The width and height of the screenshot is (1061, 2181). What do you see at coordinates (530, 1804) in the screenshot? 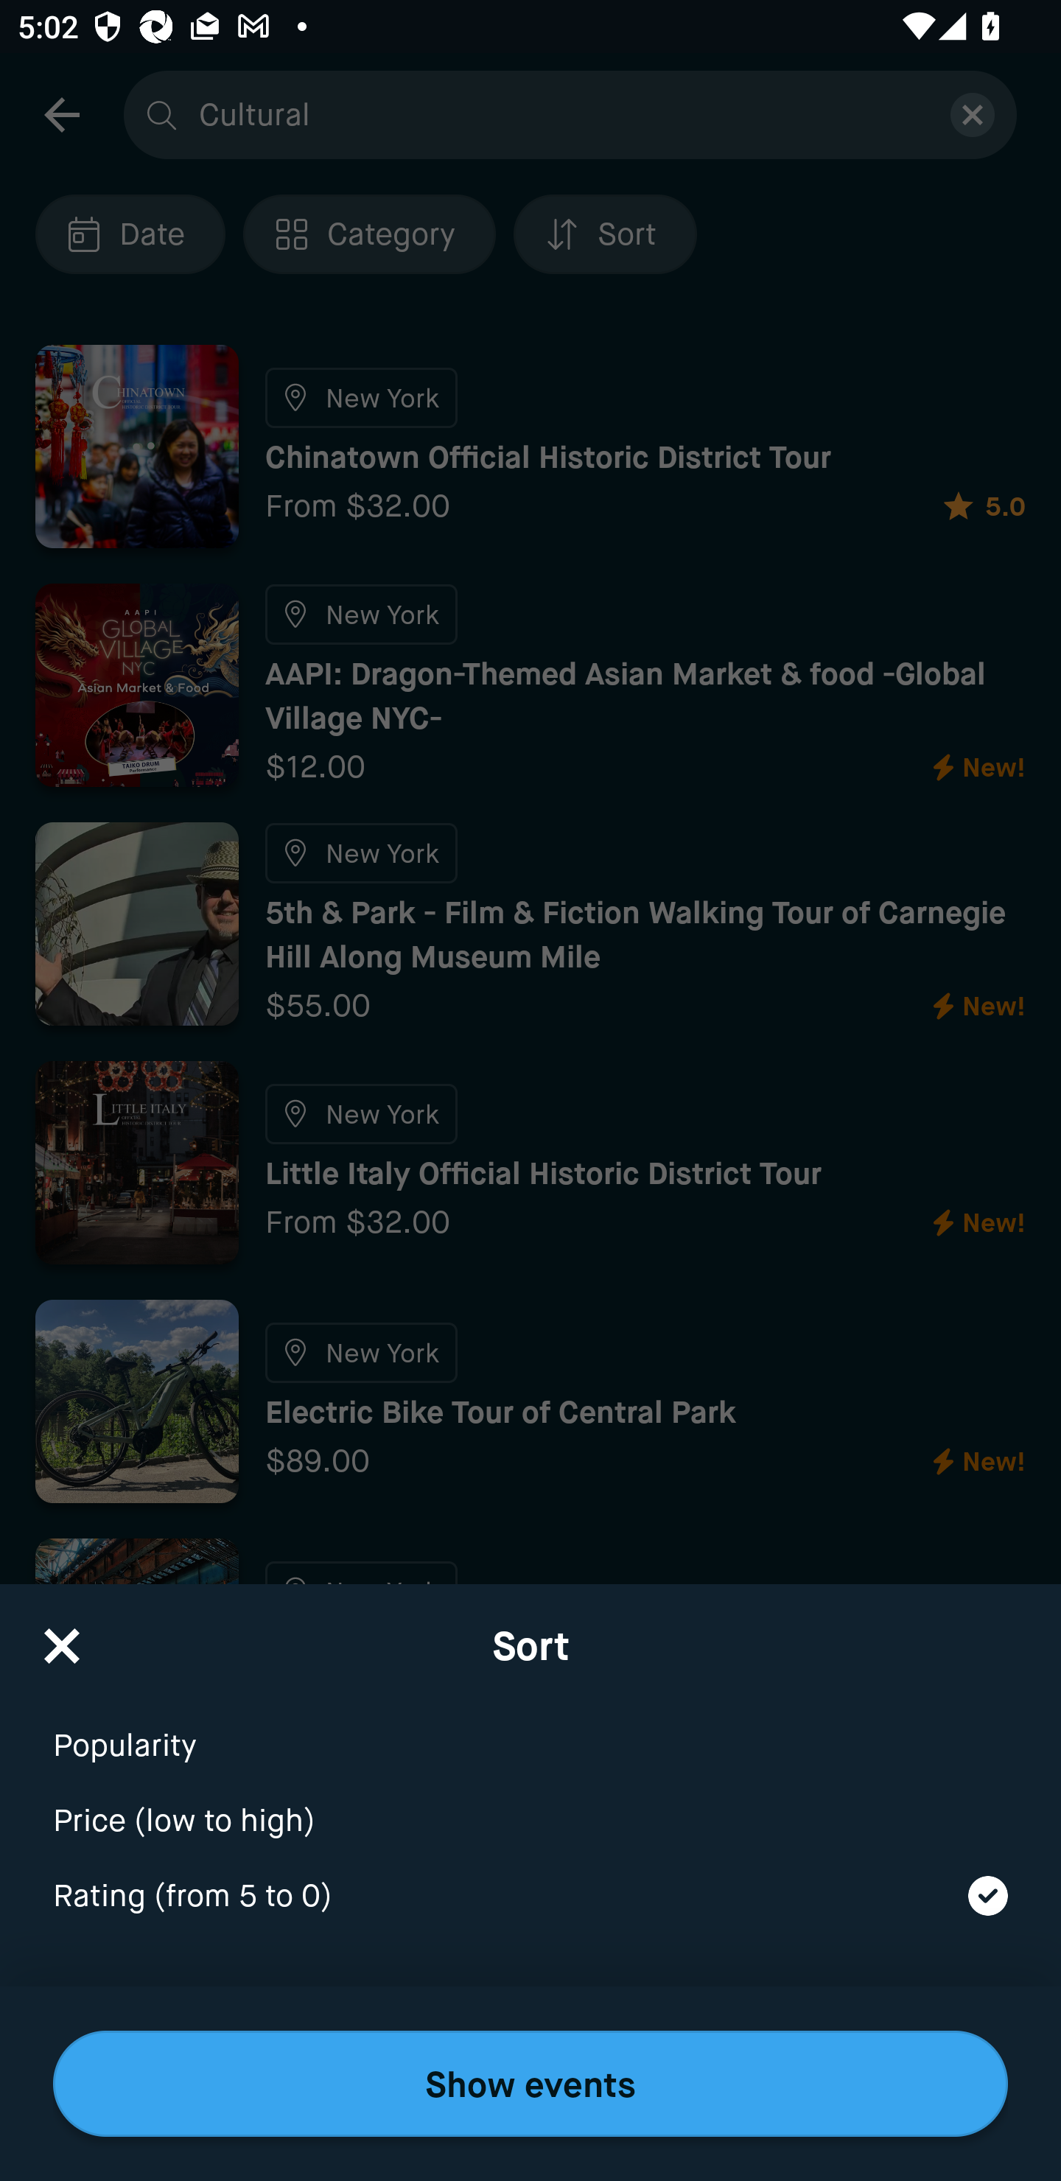
I see `Price (low to high)` at bounding box center [530, 1804].